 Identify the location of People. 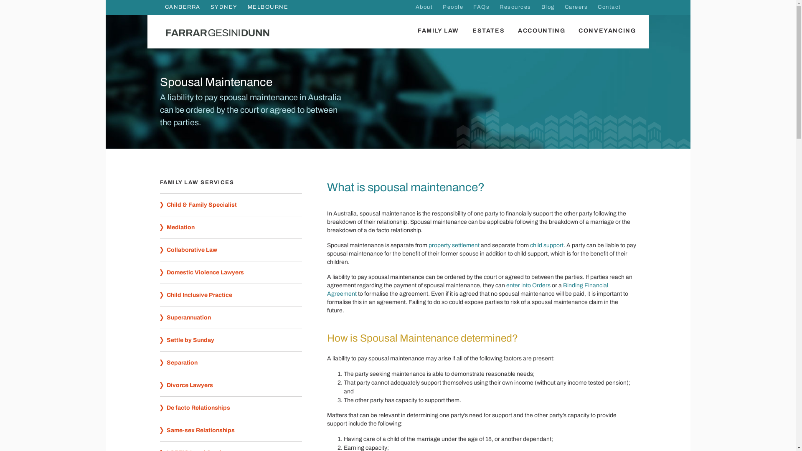
(453, 8).